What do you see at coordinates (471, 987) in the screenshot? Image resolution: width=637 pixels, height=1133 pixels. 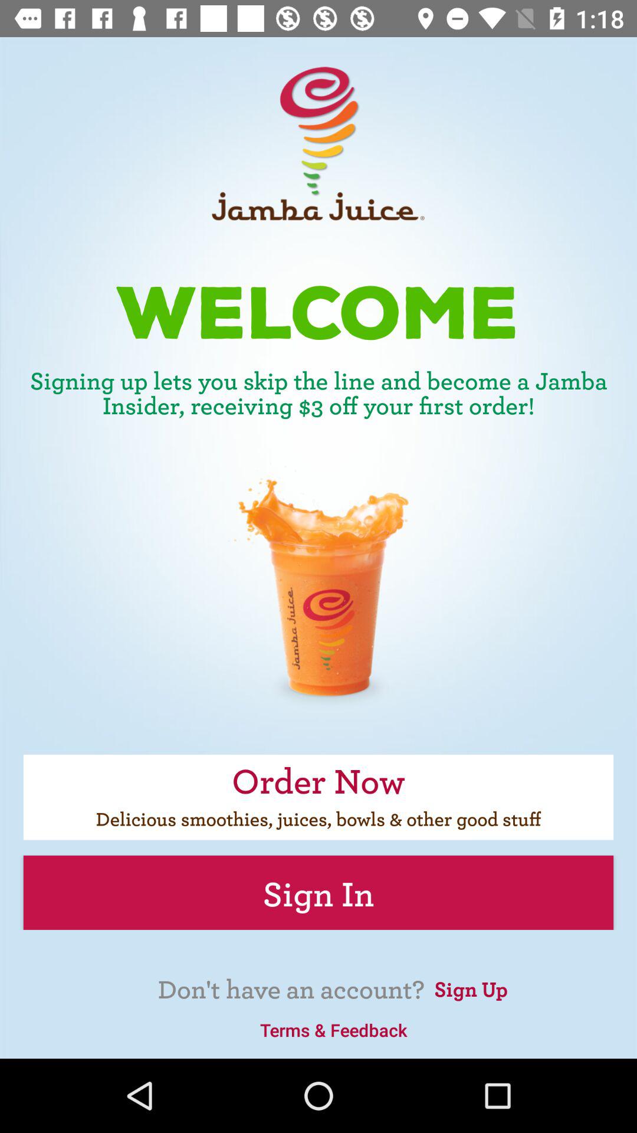 I see `jump to sign up item` at bounding box center [471, 987].